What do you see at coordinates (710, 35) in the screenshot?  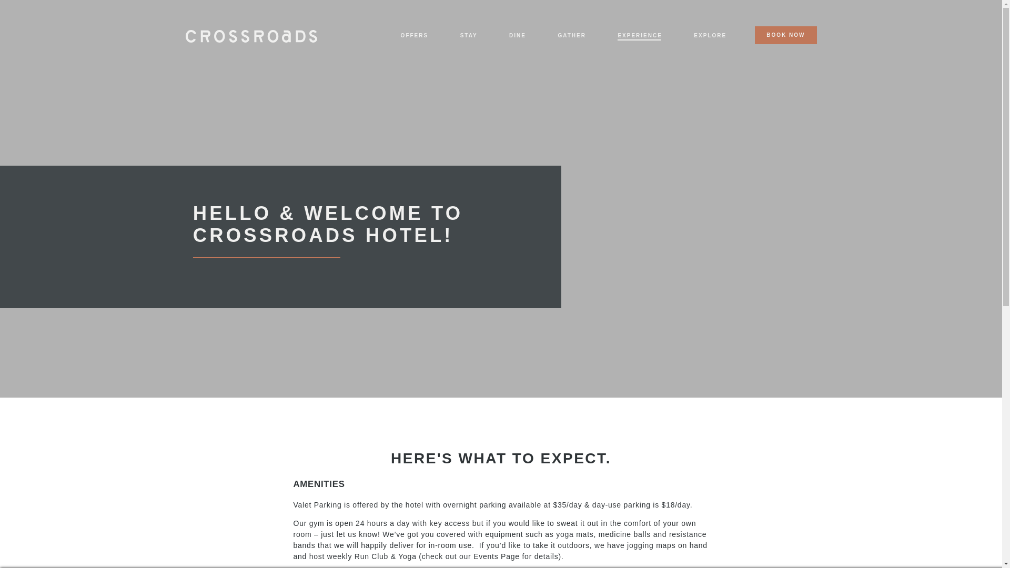 I see `EXPLORE` at bounding box center [710, 35].